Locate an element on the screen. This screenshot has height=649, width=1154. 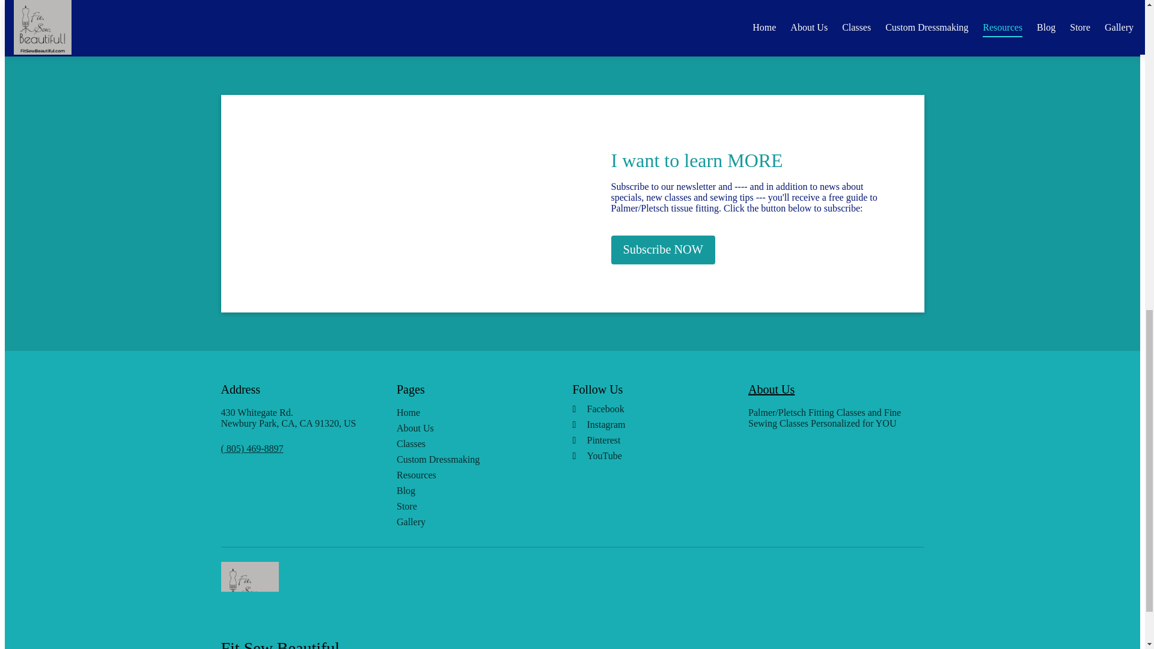
Gallery is located at coordinates (472, 522).